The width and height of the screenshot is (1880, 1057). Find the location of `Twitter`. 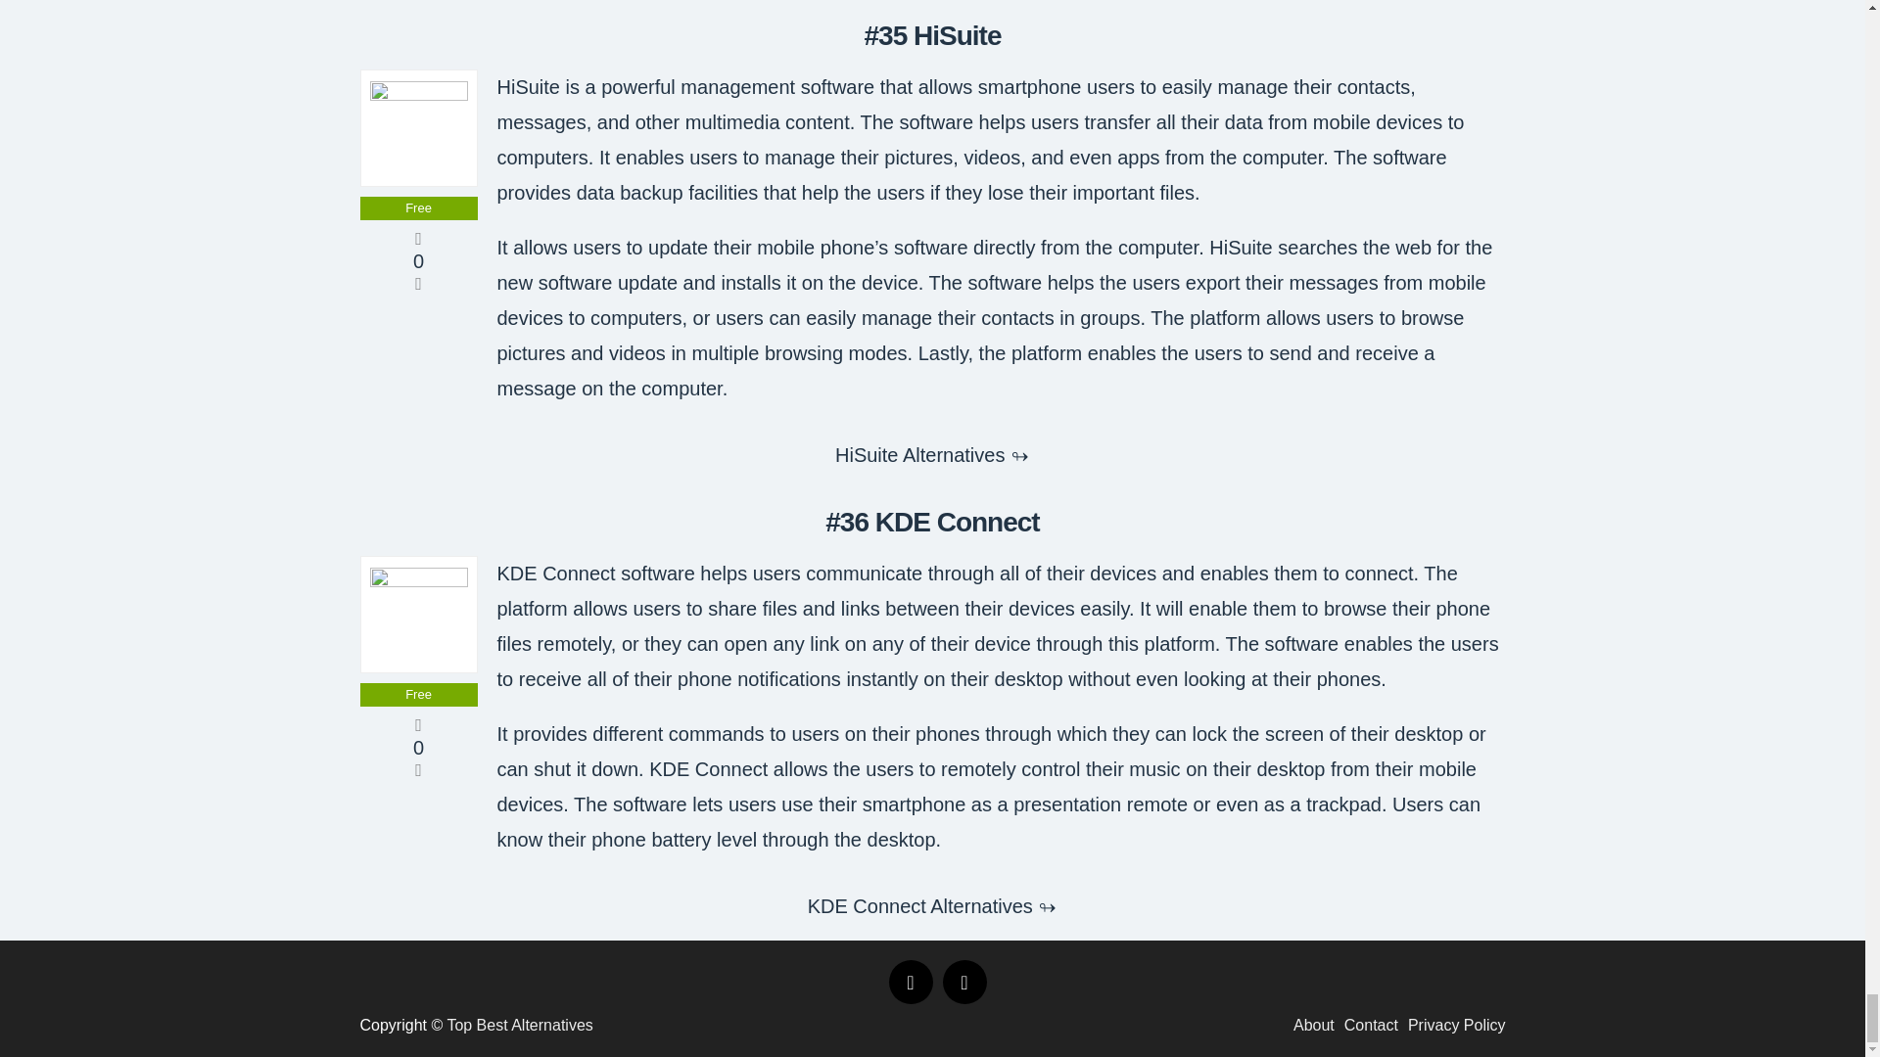

Twitter is located at coordinates (963, 982).